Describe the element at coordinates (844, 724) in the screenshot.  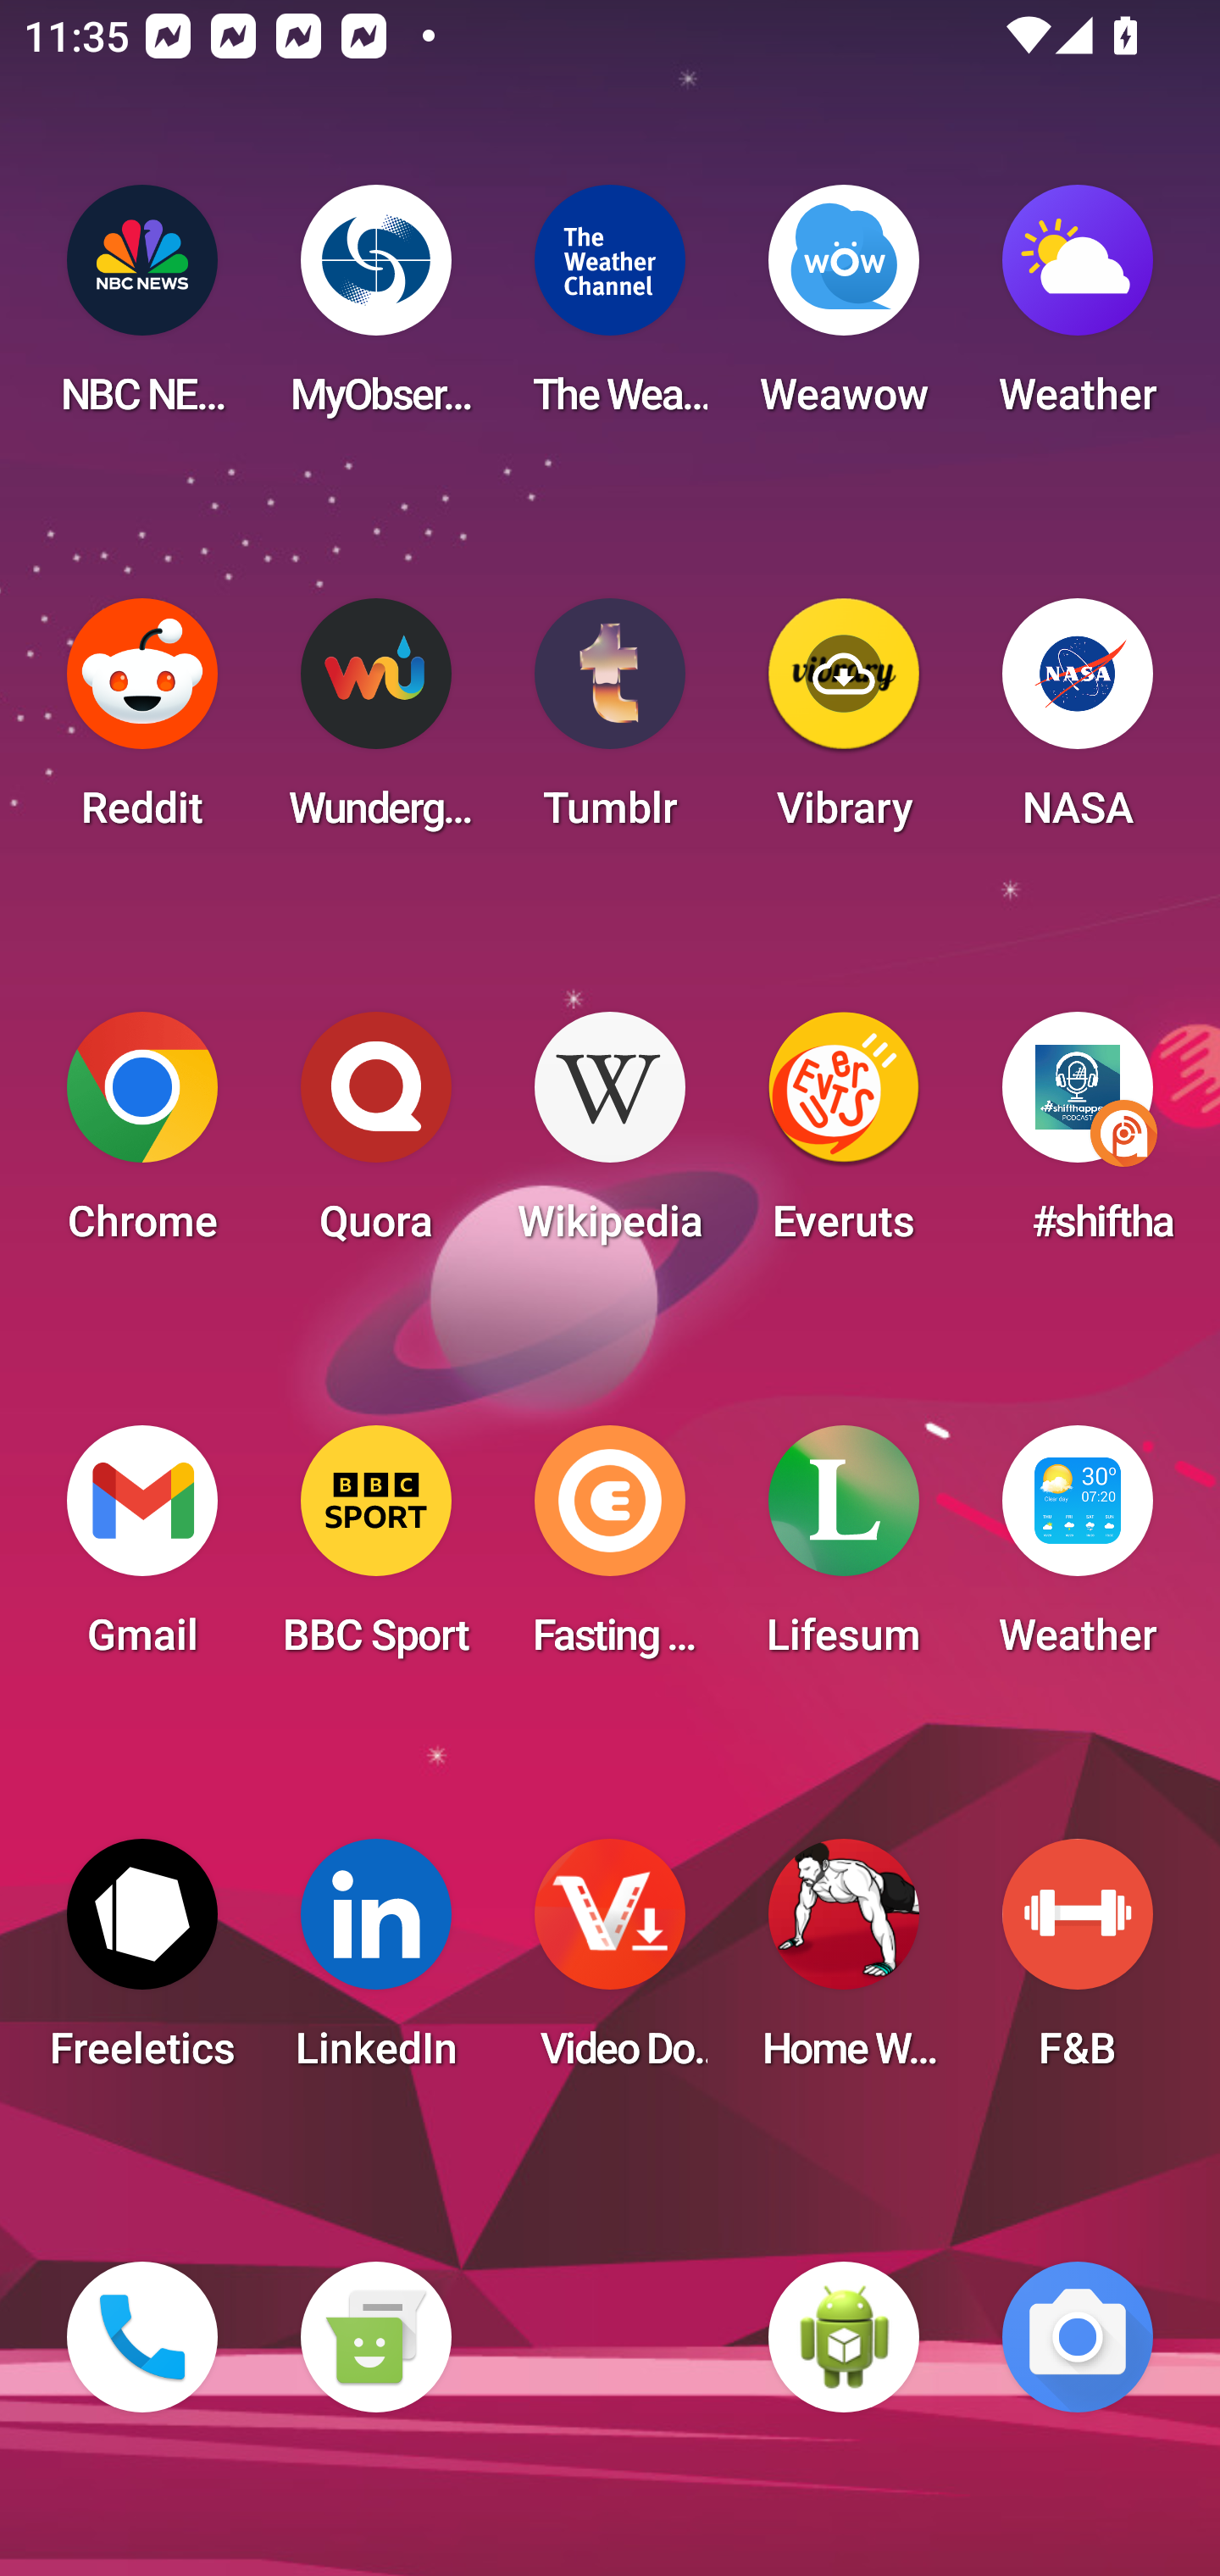
I see `Vibrary` at that location.